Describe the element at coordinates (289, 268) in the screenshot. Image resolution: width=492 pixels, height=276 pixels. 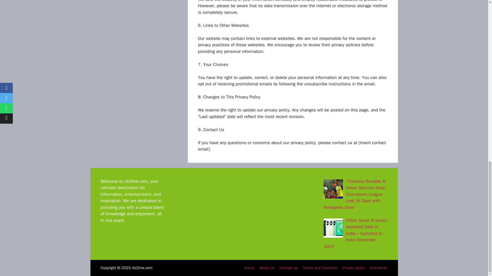
I see `Contact us` at that location.